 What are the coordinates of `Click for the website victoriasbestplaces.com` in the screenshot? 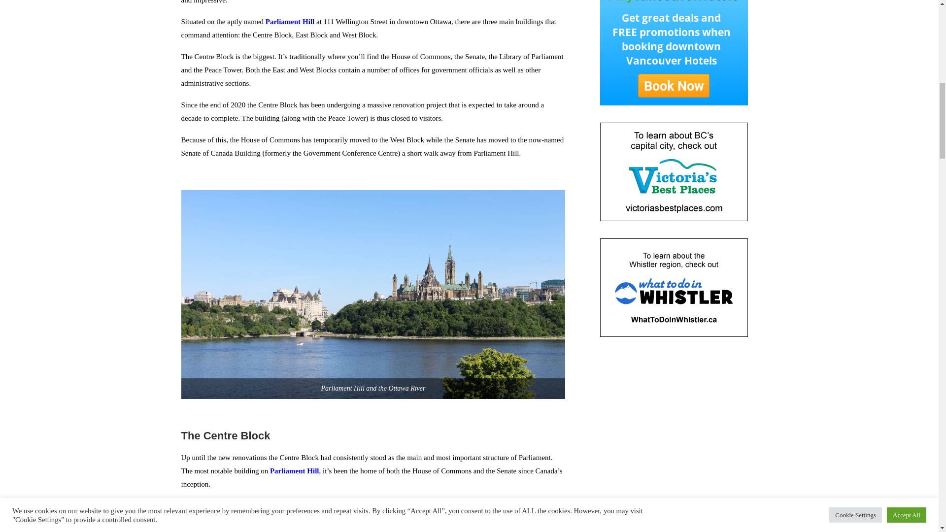 It's located at (674, 172).